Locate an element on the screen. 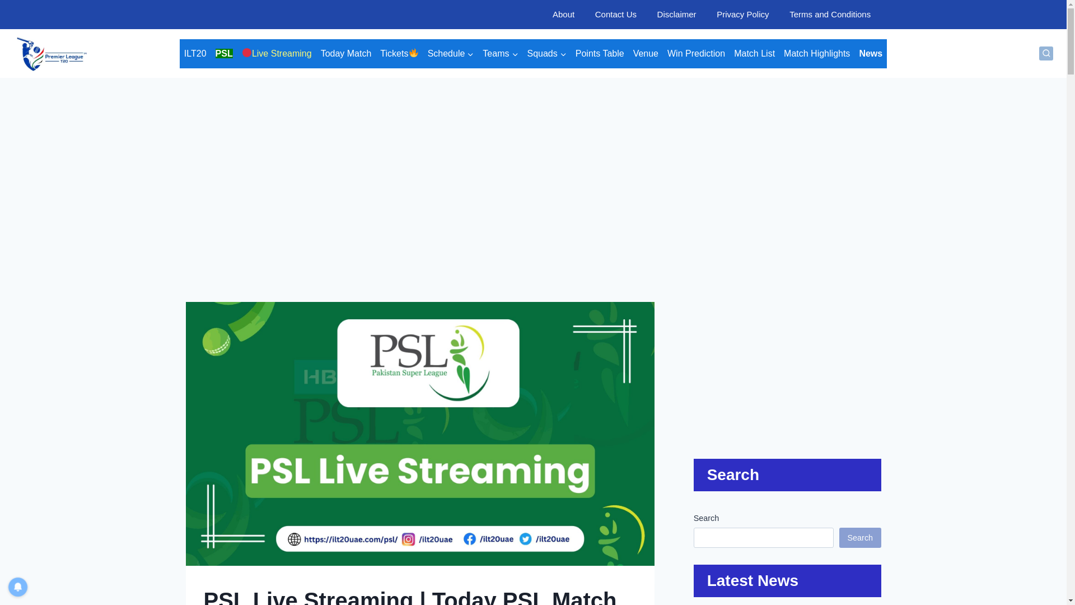 This screenshot has height=605, width=1075. Schedule is located at coordinates (451, 54).